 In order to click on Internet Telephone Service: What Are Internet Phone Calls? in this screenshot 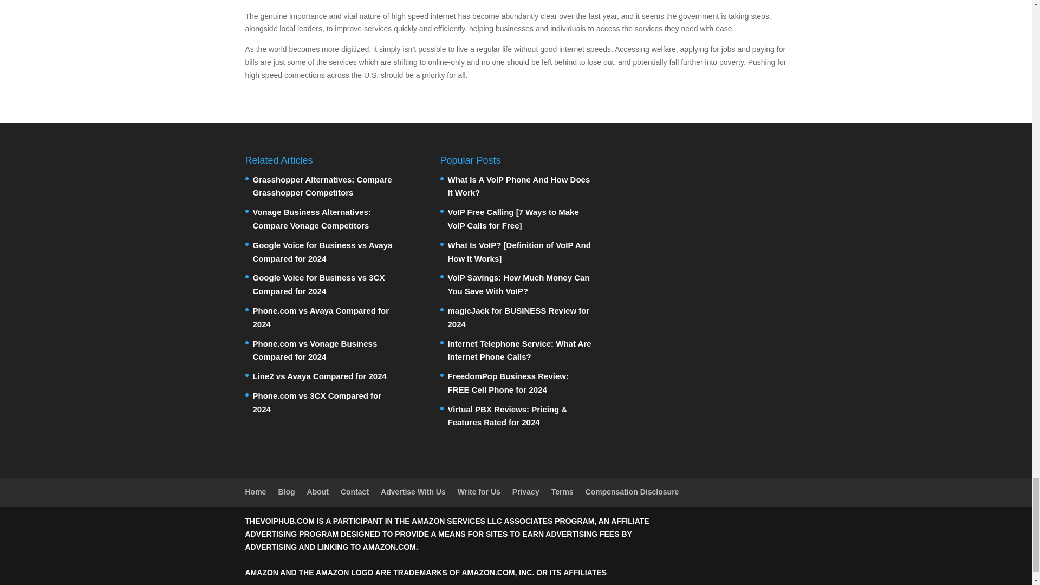, I will do `click(519, 350)`.